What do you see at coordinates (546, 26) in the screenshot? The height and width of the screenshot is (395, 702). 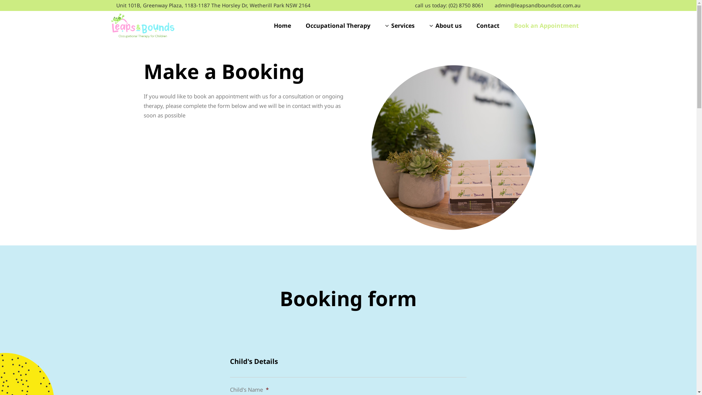 I see `Book an Appointment` at bounding box center [546, 26].